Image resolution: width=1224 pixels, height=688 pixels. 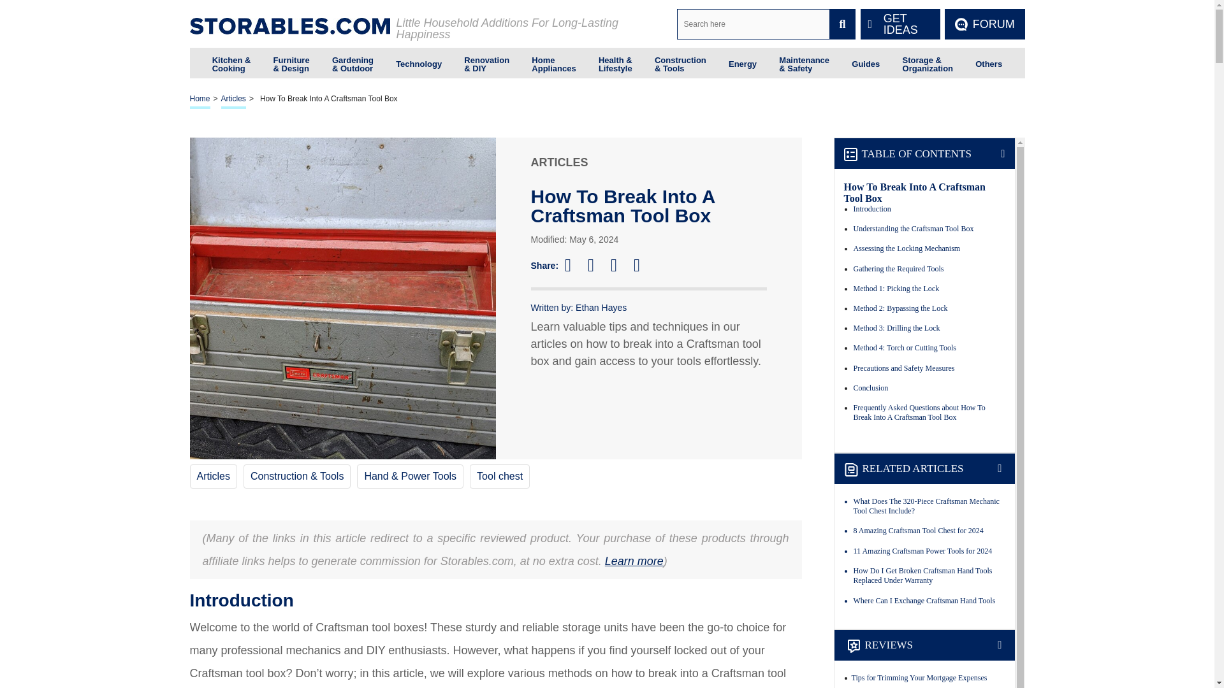 What do you see at coordinates (900, 24) in the screenshot?
I see `GET IDEAS` at bounding box center [900, 24].